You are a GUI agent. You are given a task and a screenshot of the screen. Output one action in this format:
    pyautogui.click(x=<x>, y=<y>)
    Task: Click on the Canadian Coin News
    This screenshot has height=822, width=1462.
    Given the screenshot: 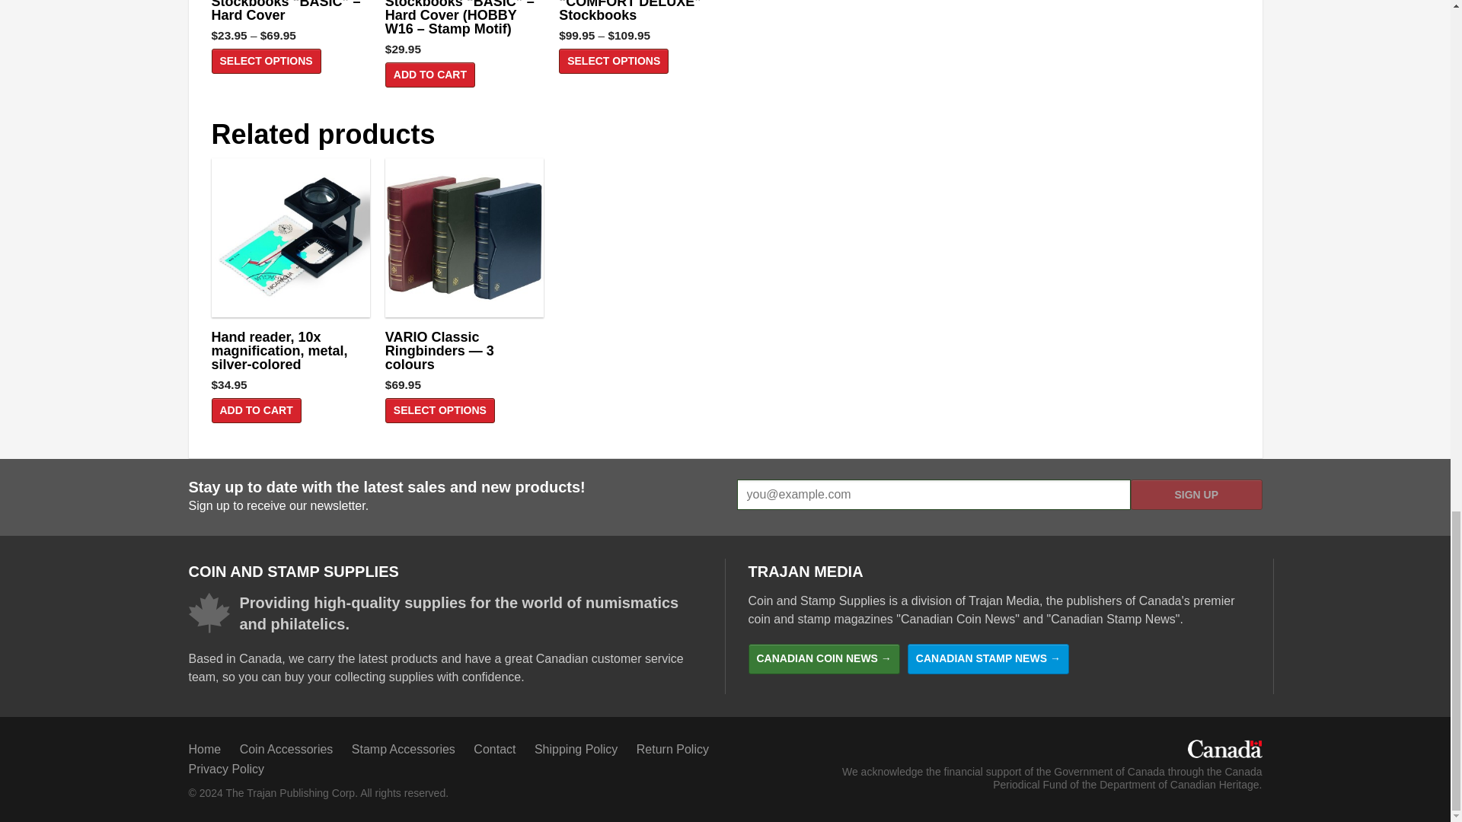 What is the action you would take?
    pyautogui.click(x=822, y=658)
    